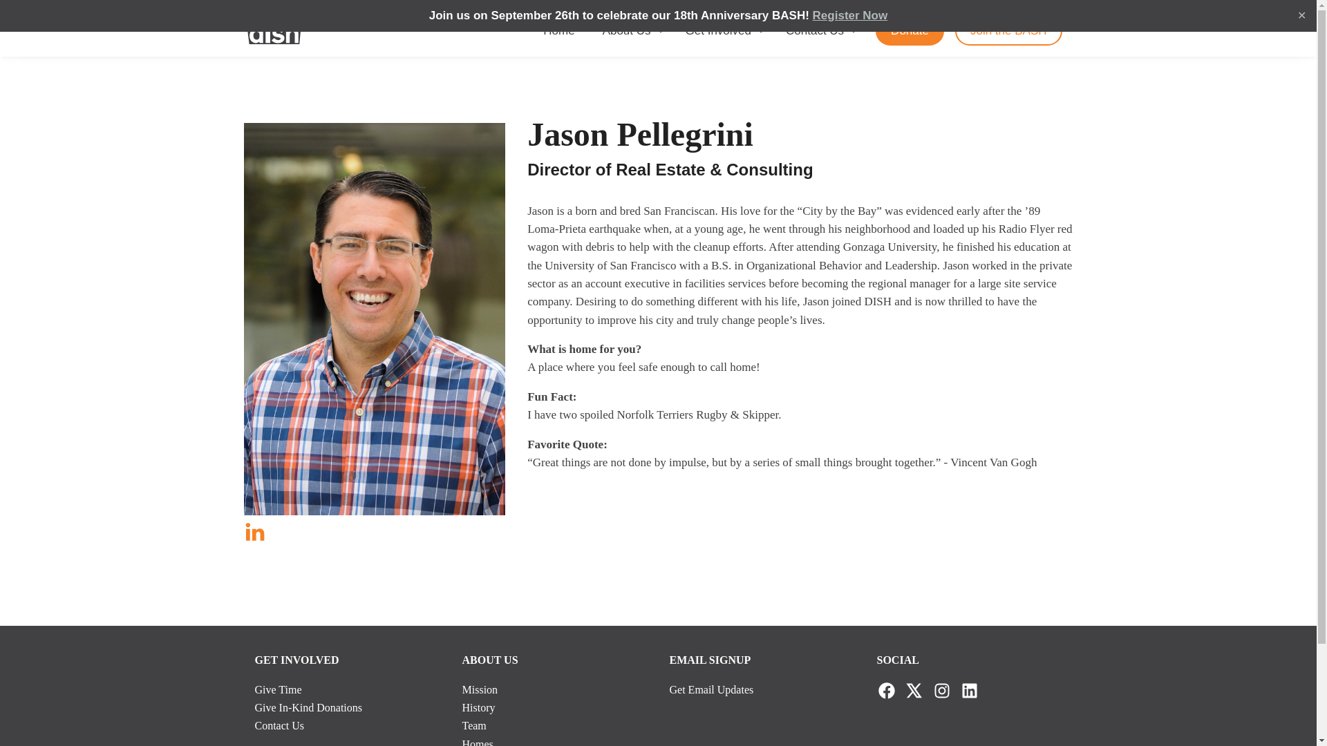  Describe the element at coordinates (850, 15) in the screenshot. I see `Register Now` at that location.